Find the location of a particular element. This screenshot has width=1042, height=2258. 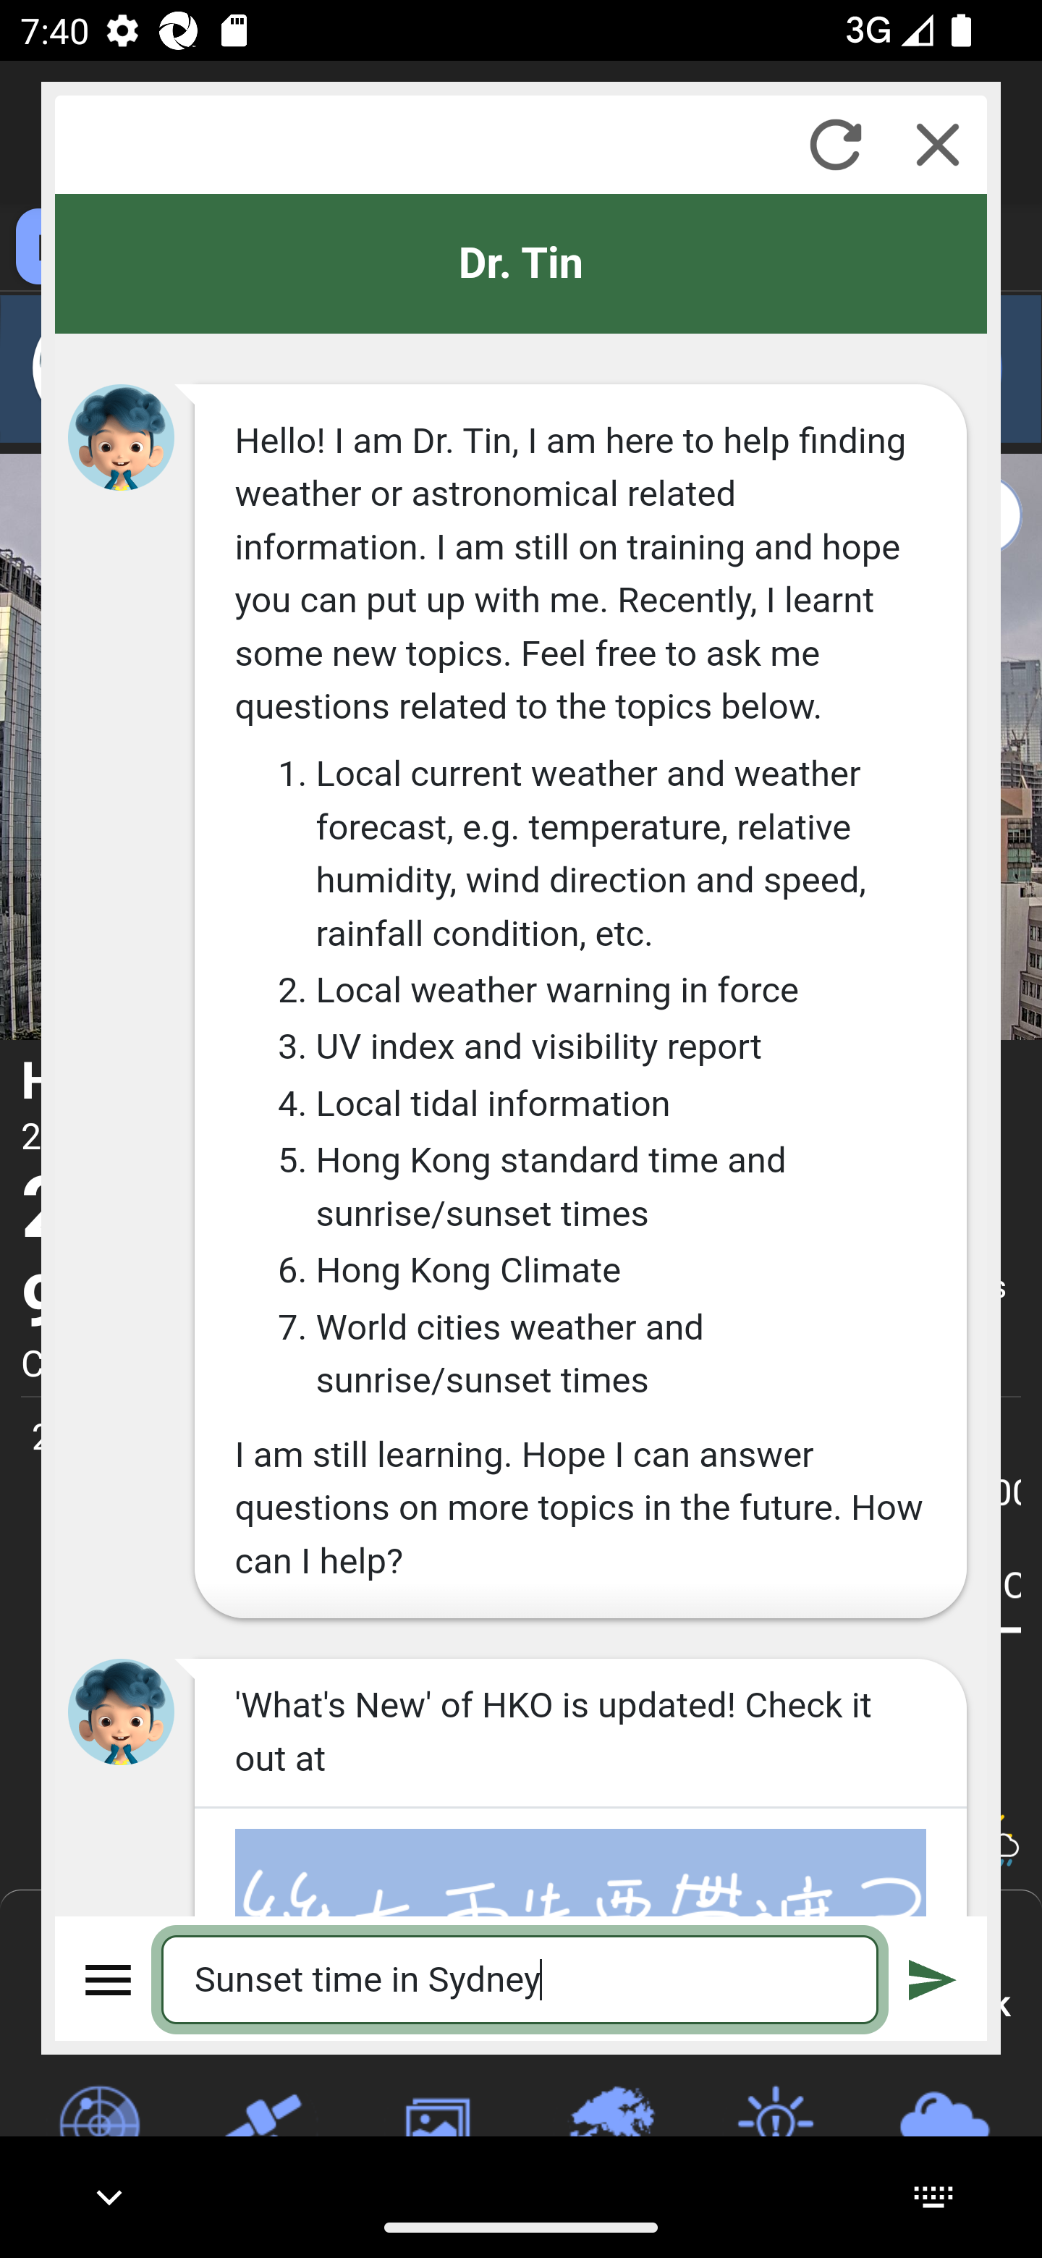

Sunset time in Sydney is located at coordinates (521, 1979).